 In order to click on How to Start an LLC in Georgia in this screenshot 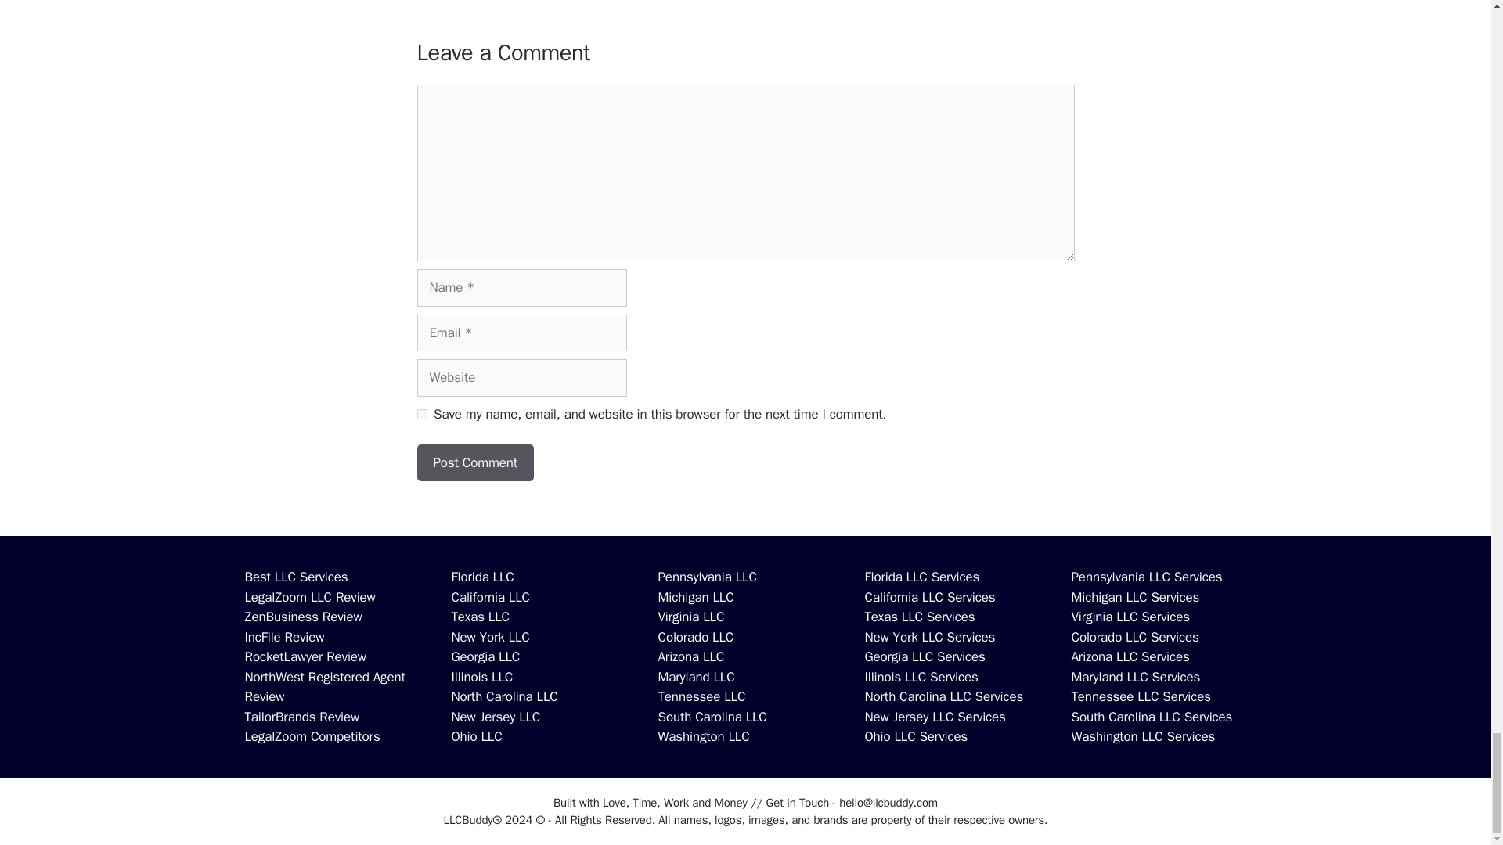, I will do `click(485, 656)`.